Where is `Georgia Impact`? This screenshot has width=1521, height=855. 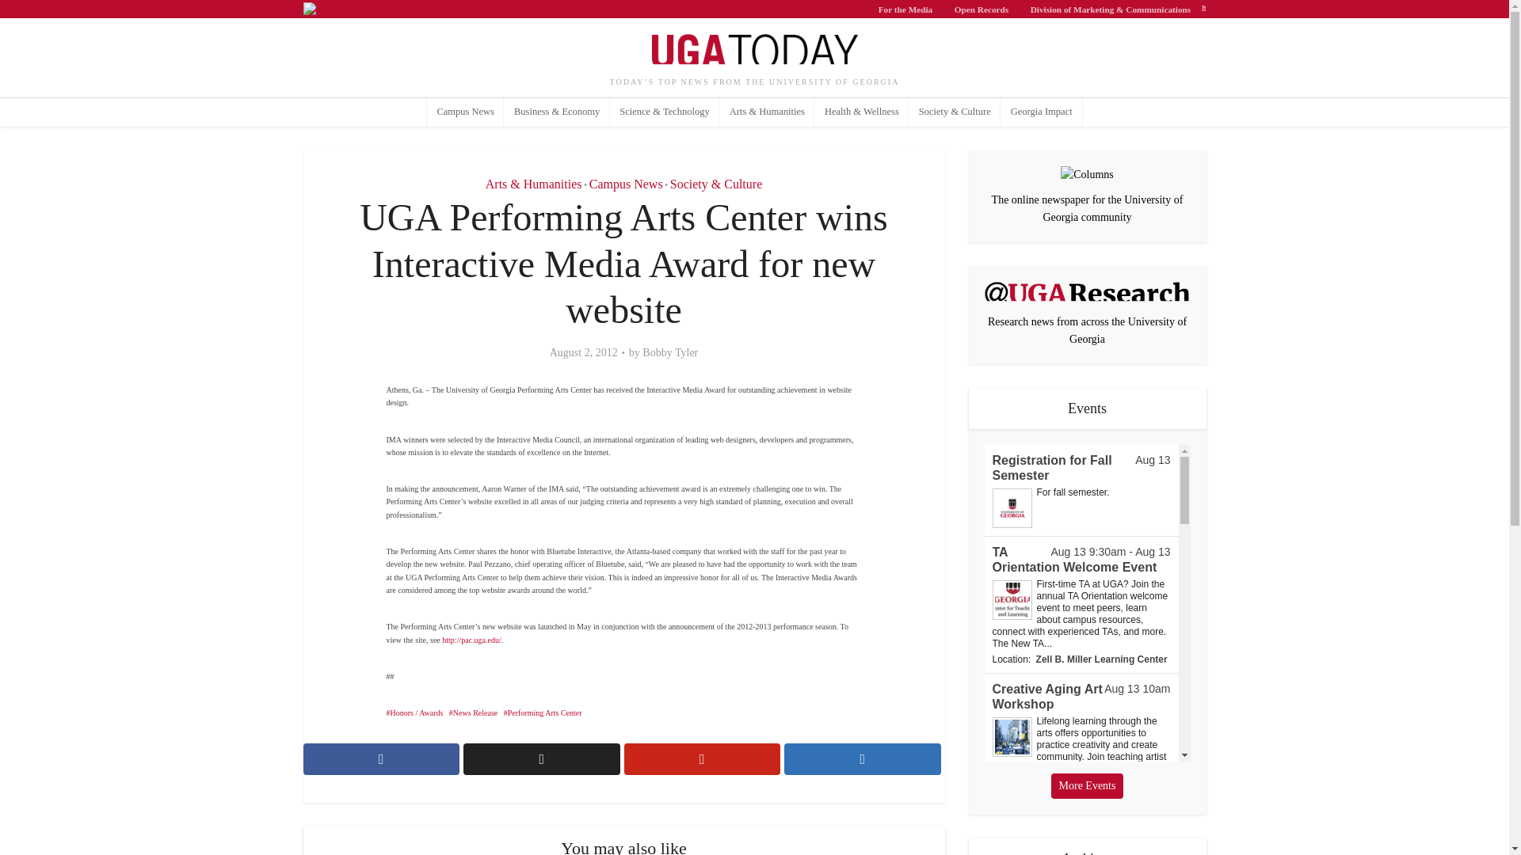 Georgia Impact is located at coordinates (1041, 112).